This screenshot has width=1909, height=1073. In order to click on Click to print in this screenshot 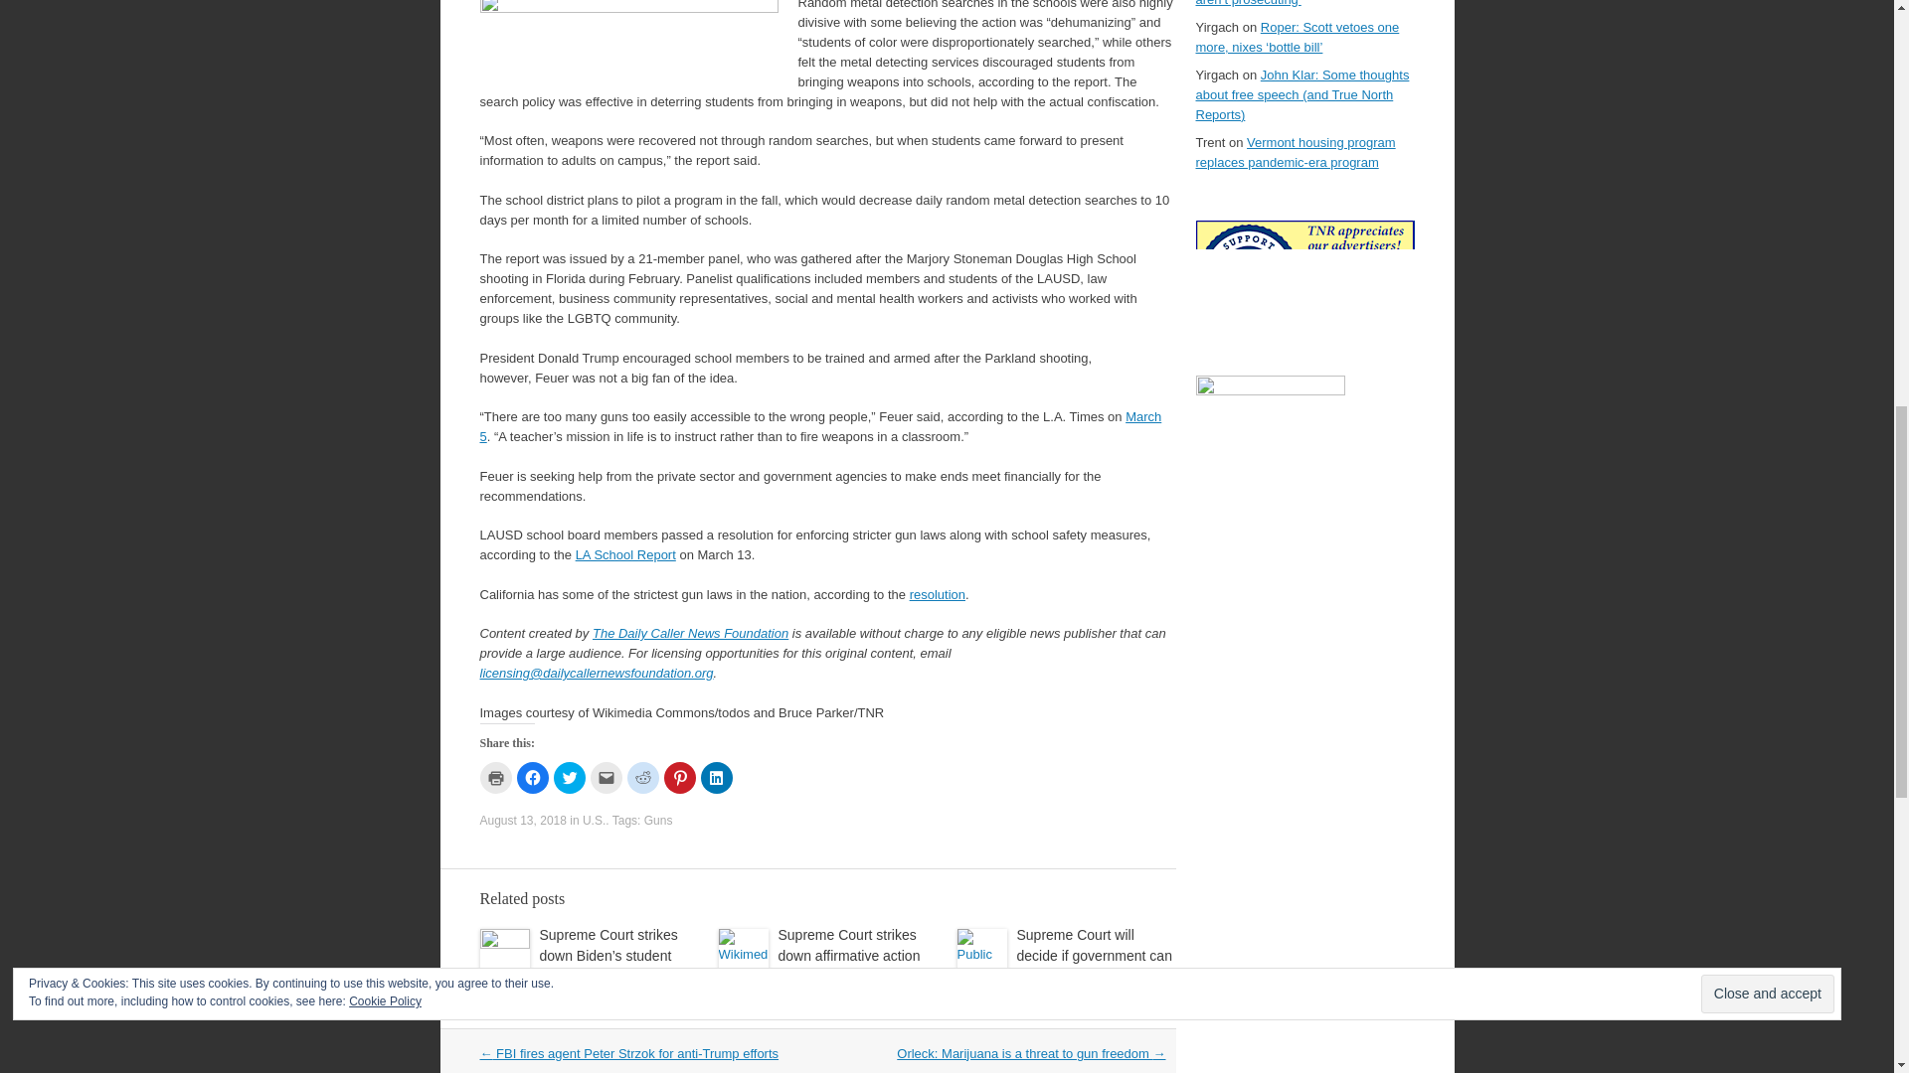, I will do `click(495, 777)`.